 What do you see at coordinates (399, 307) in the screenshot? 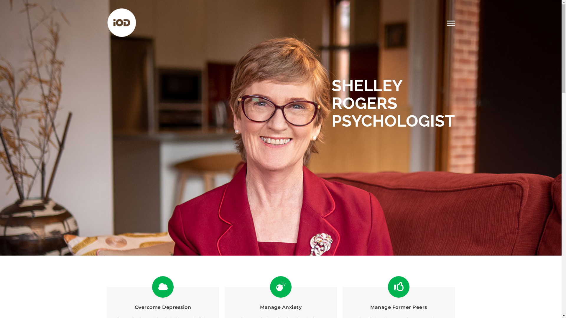
I see `Manage Former Peers` at bounding box center [399, 307].